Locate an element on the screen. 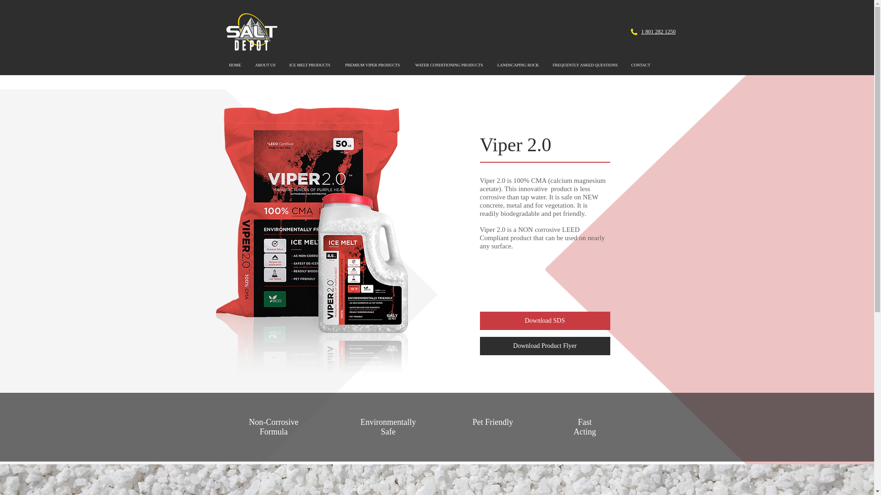  PREMIUM VIPER PRODUCTS is located at coordinates (371, 65).